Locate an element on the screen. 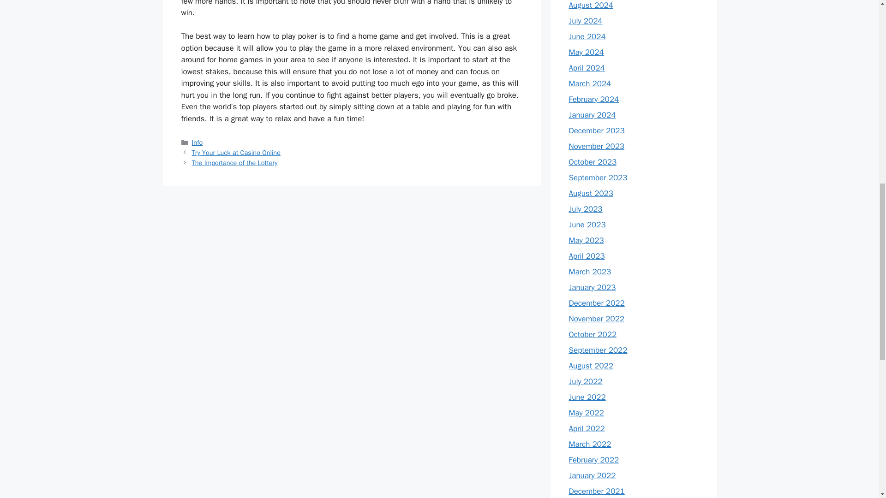  January 2024 is located at coordinates (592, 114).